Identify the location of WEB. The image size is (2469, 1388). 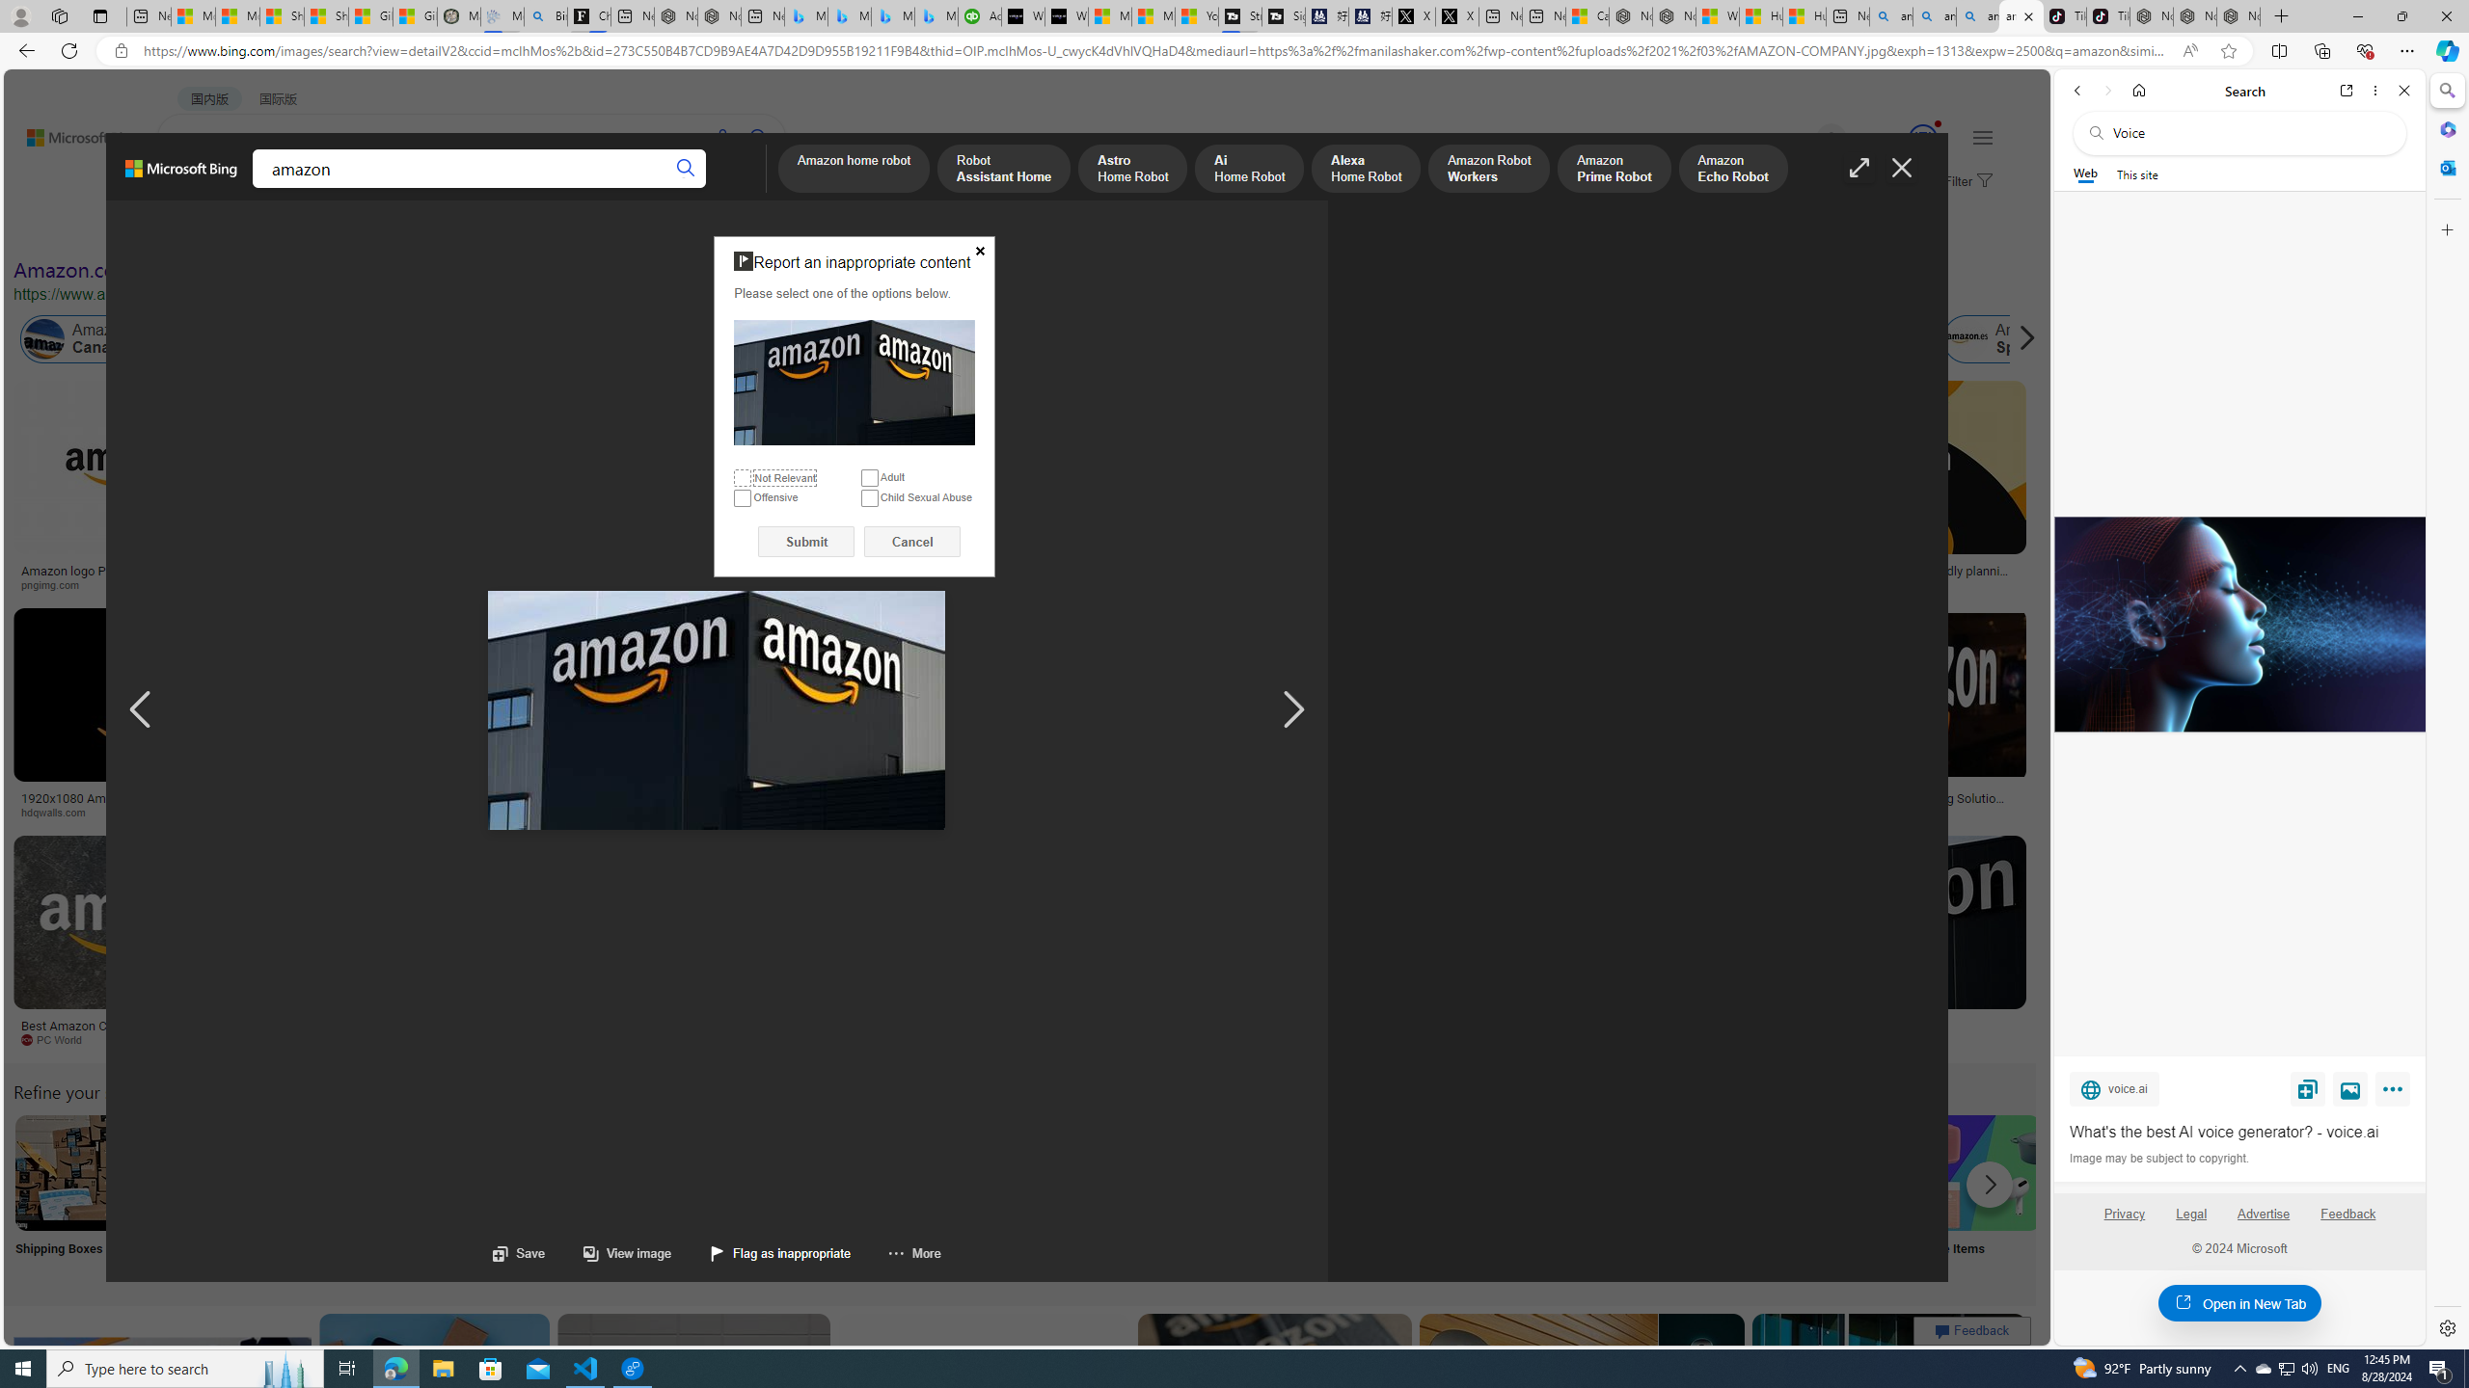
(193, 189).